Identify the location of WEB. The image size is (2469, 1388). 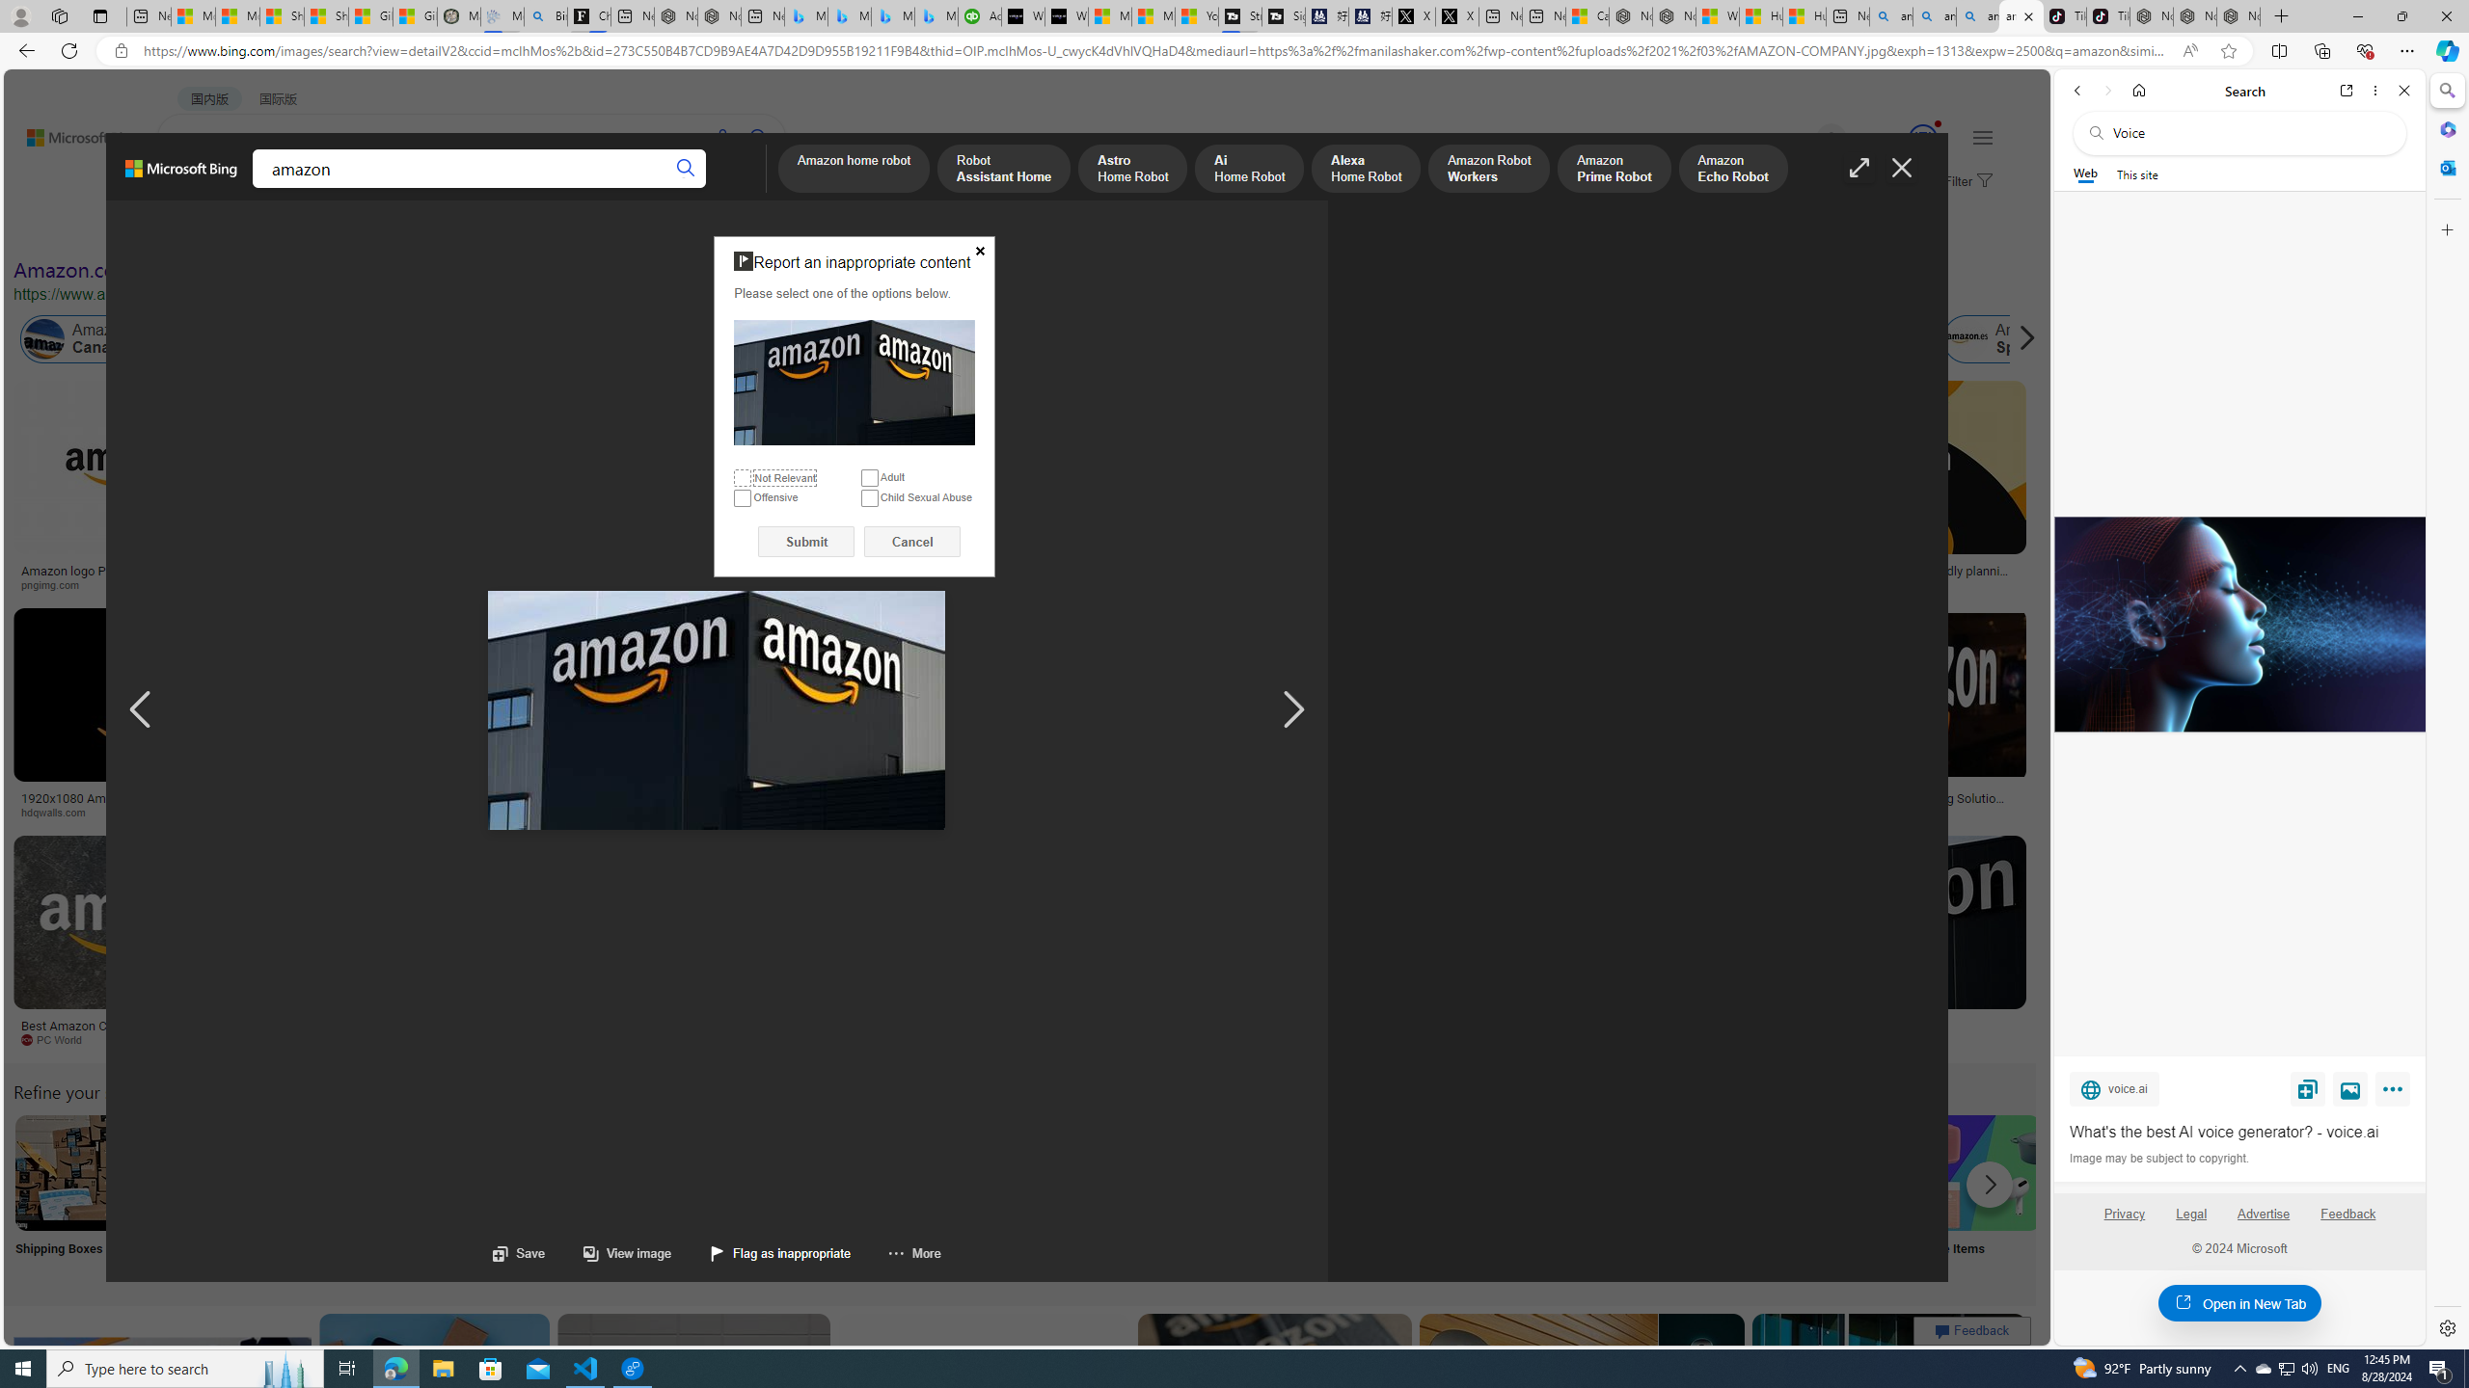
(193, 189).